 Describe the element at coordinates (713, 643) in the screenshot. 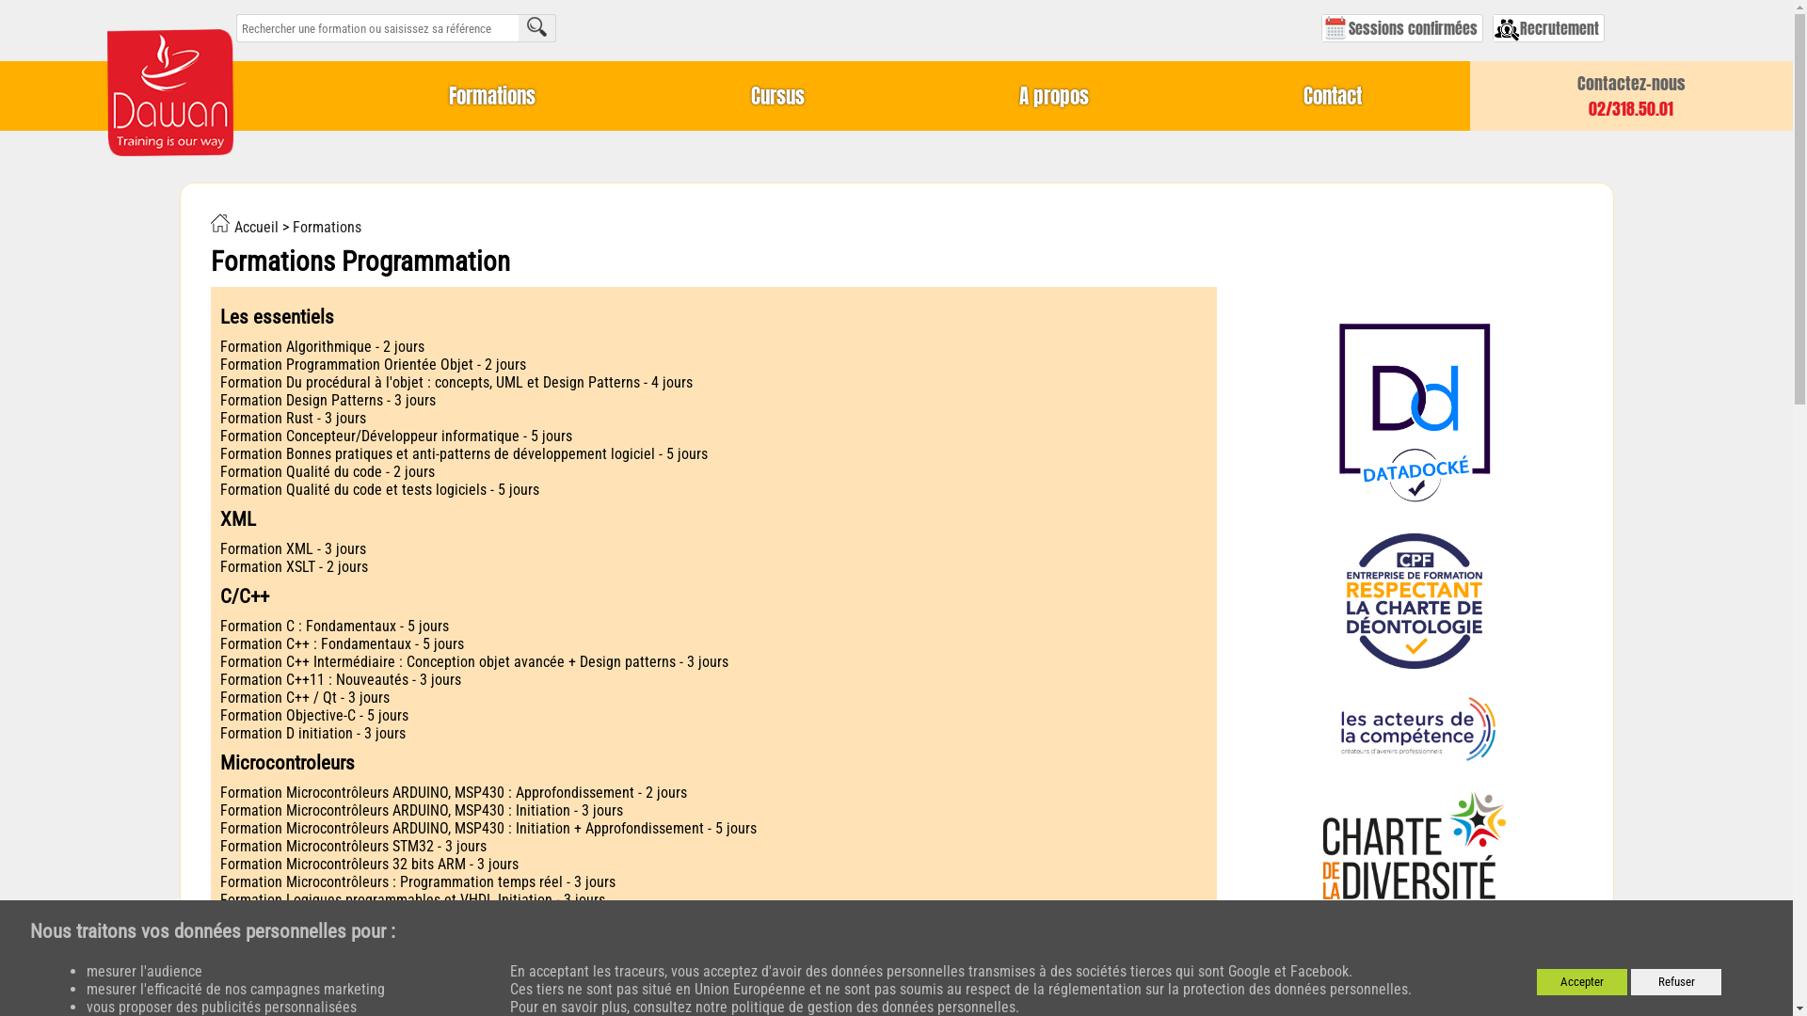

I see `Formation C++ : Fondamentaux - 5 jours` at that location.